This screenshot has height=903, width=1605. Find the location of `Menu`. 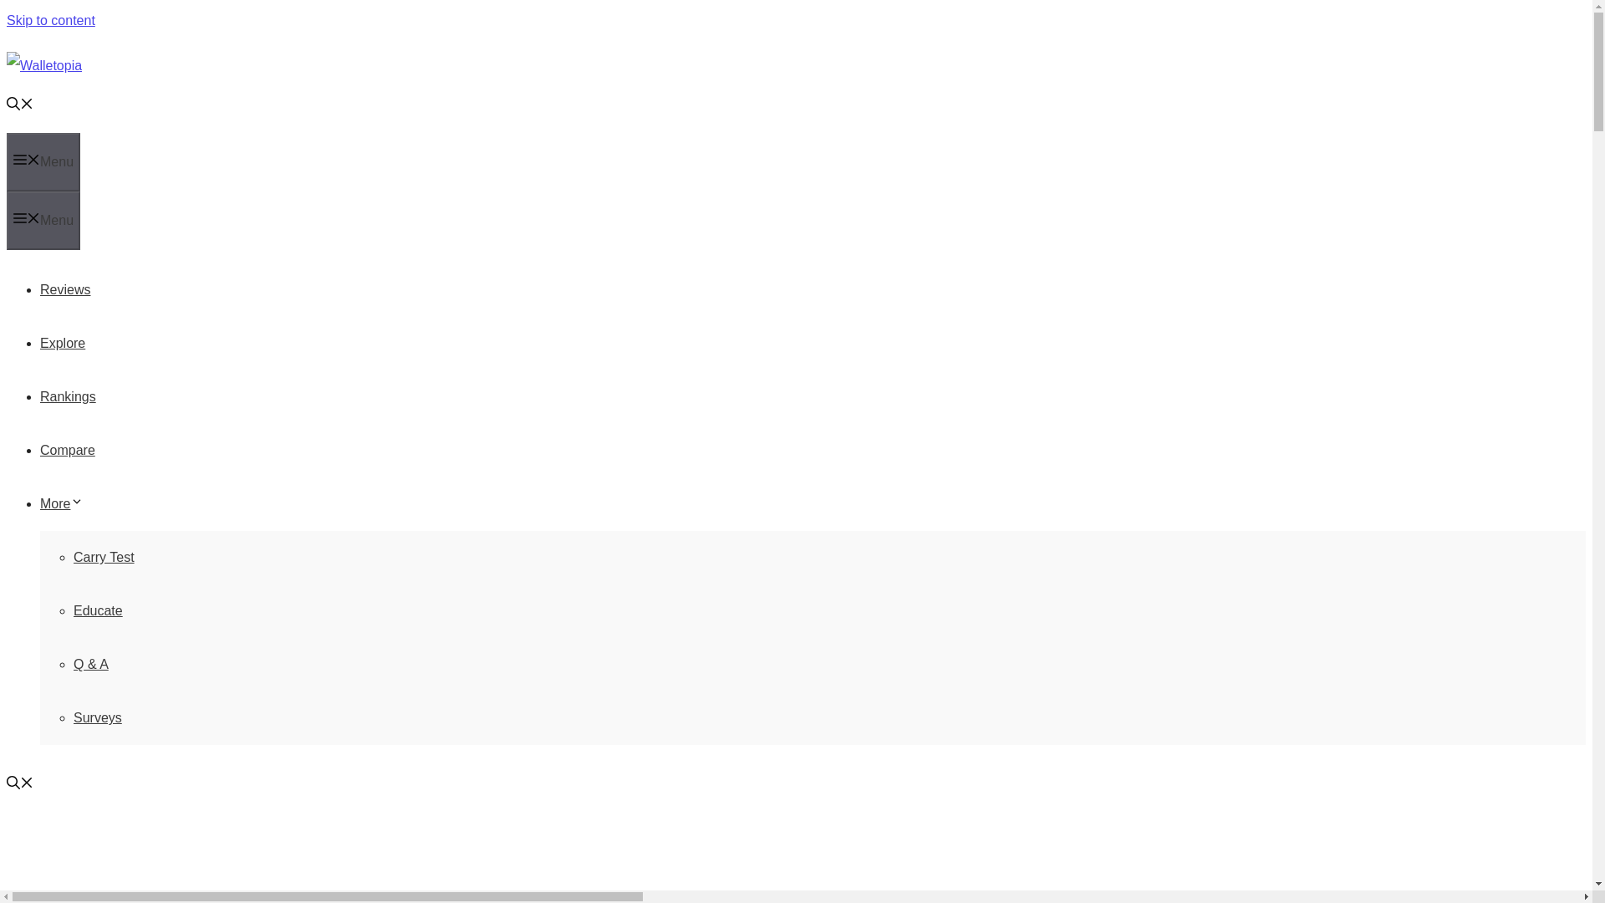

Menu is located at coordinates (43, 221).